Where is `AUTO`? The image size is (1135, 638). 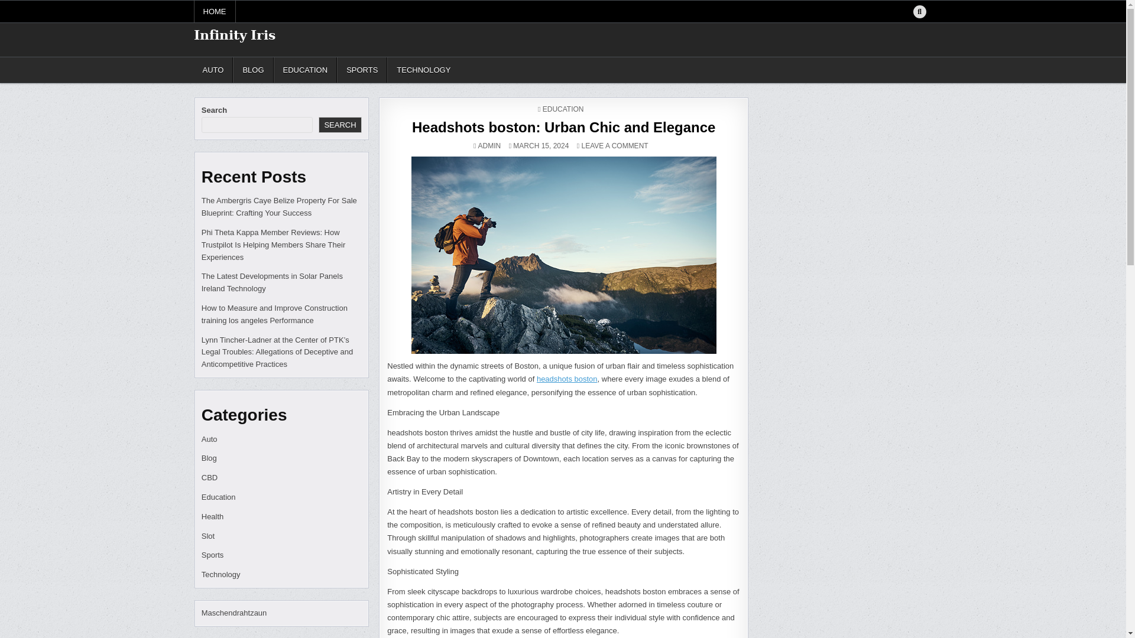 AUTO is located at coordinates (563, 126).